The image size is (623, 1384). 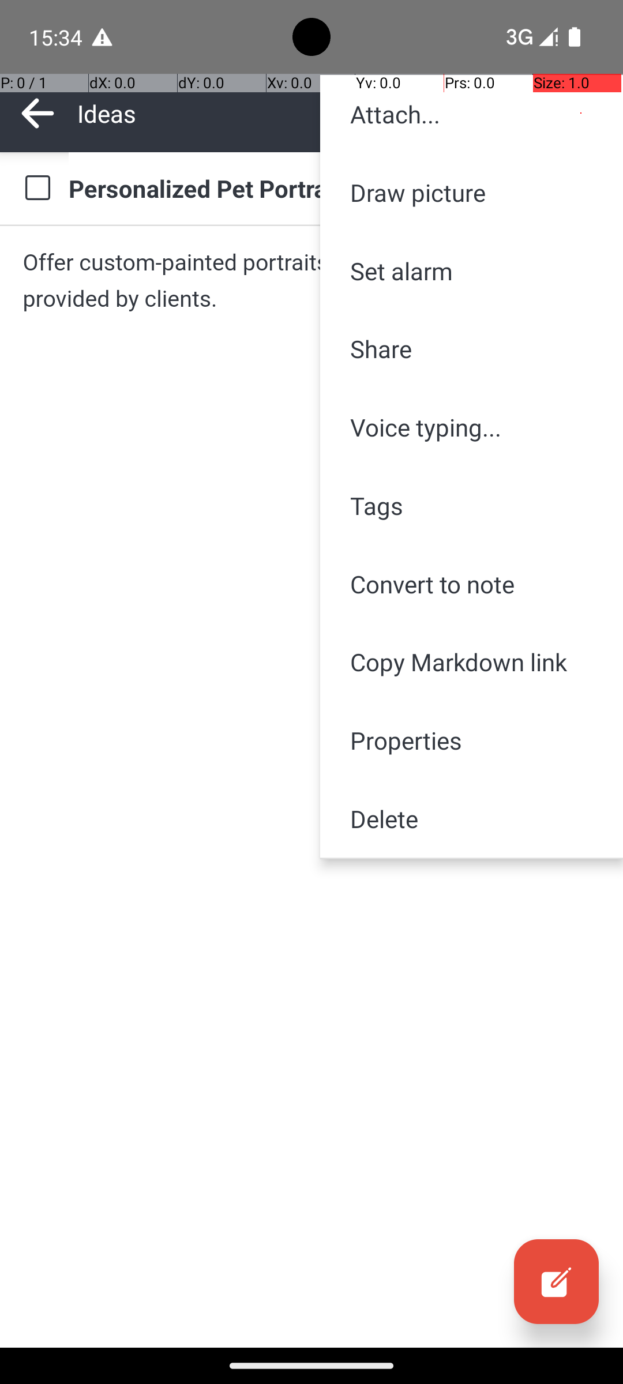 I want to click on Tags, so click(x=472, y=505).